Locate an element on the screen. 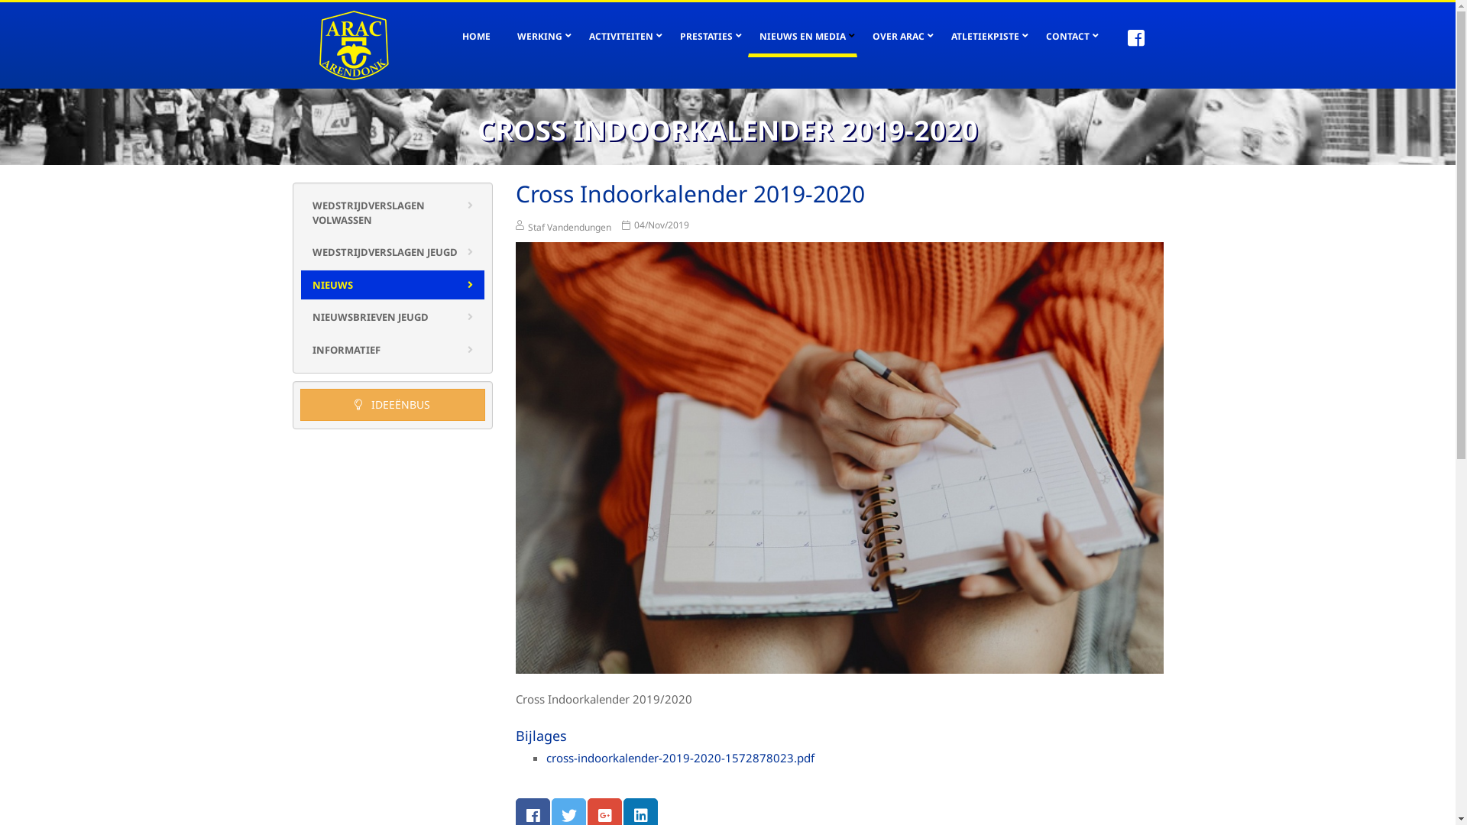  OVER ARAC is located at coordinates (898, 37).